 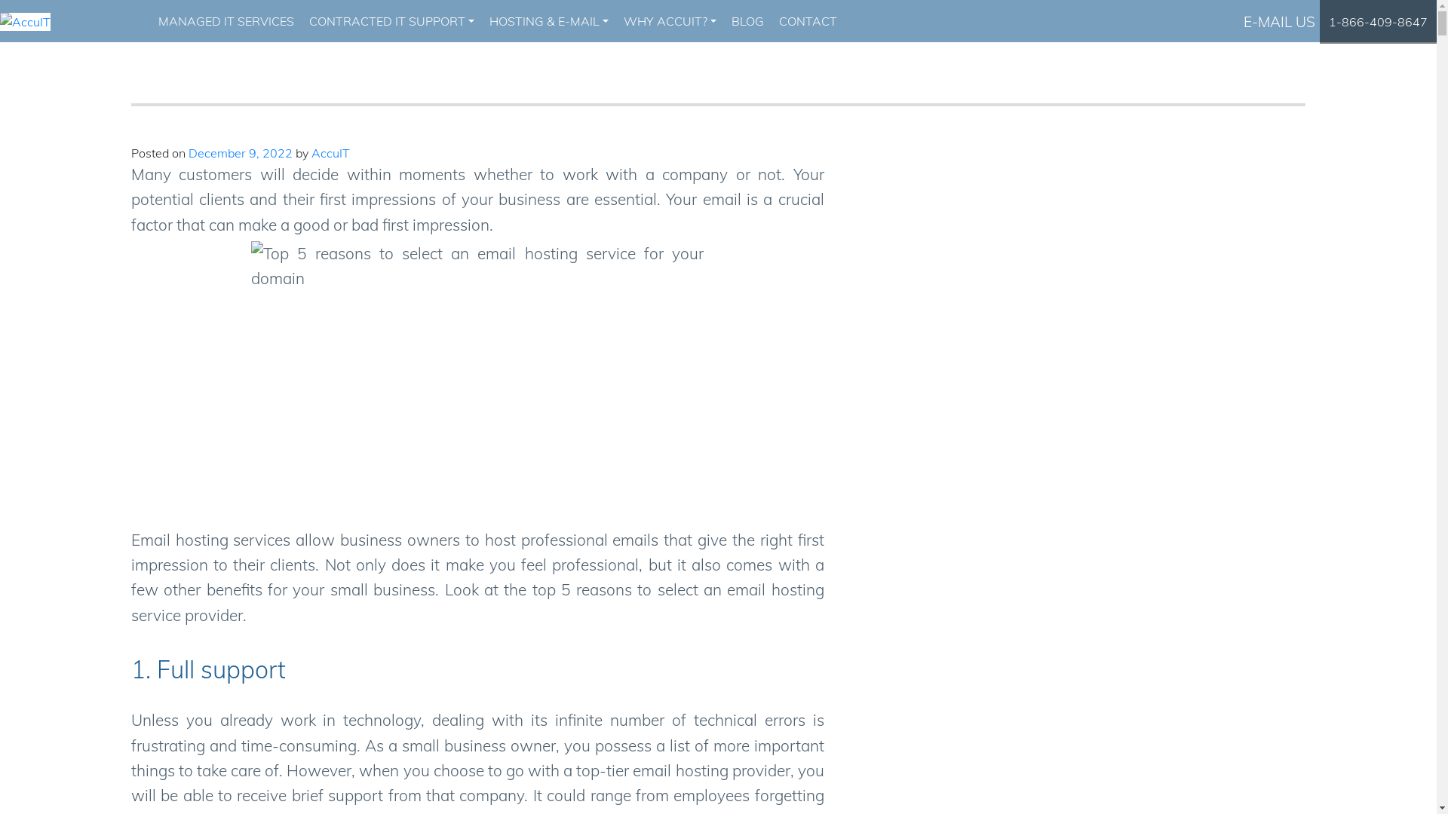 What do you see at coordinates (808, 21) in the screenshot?
I see `CONTACT` at bounding box center [808, 21].